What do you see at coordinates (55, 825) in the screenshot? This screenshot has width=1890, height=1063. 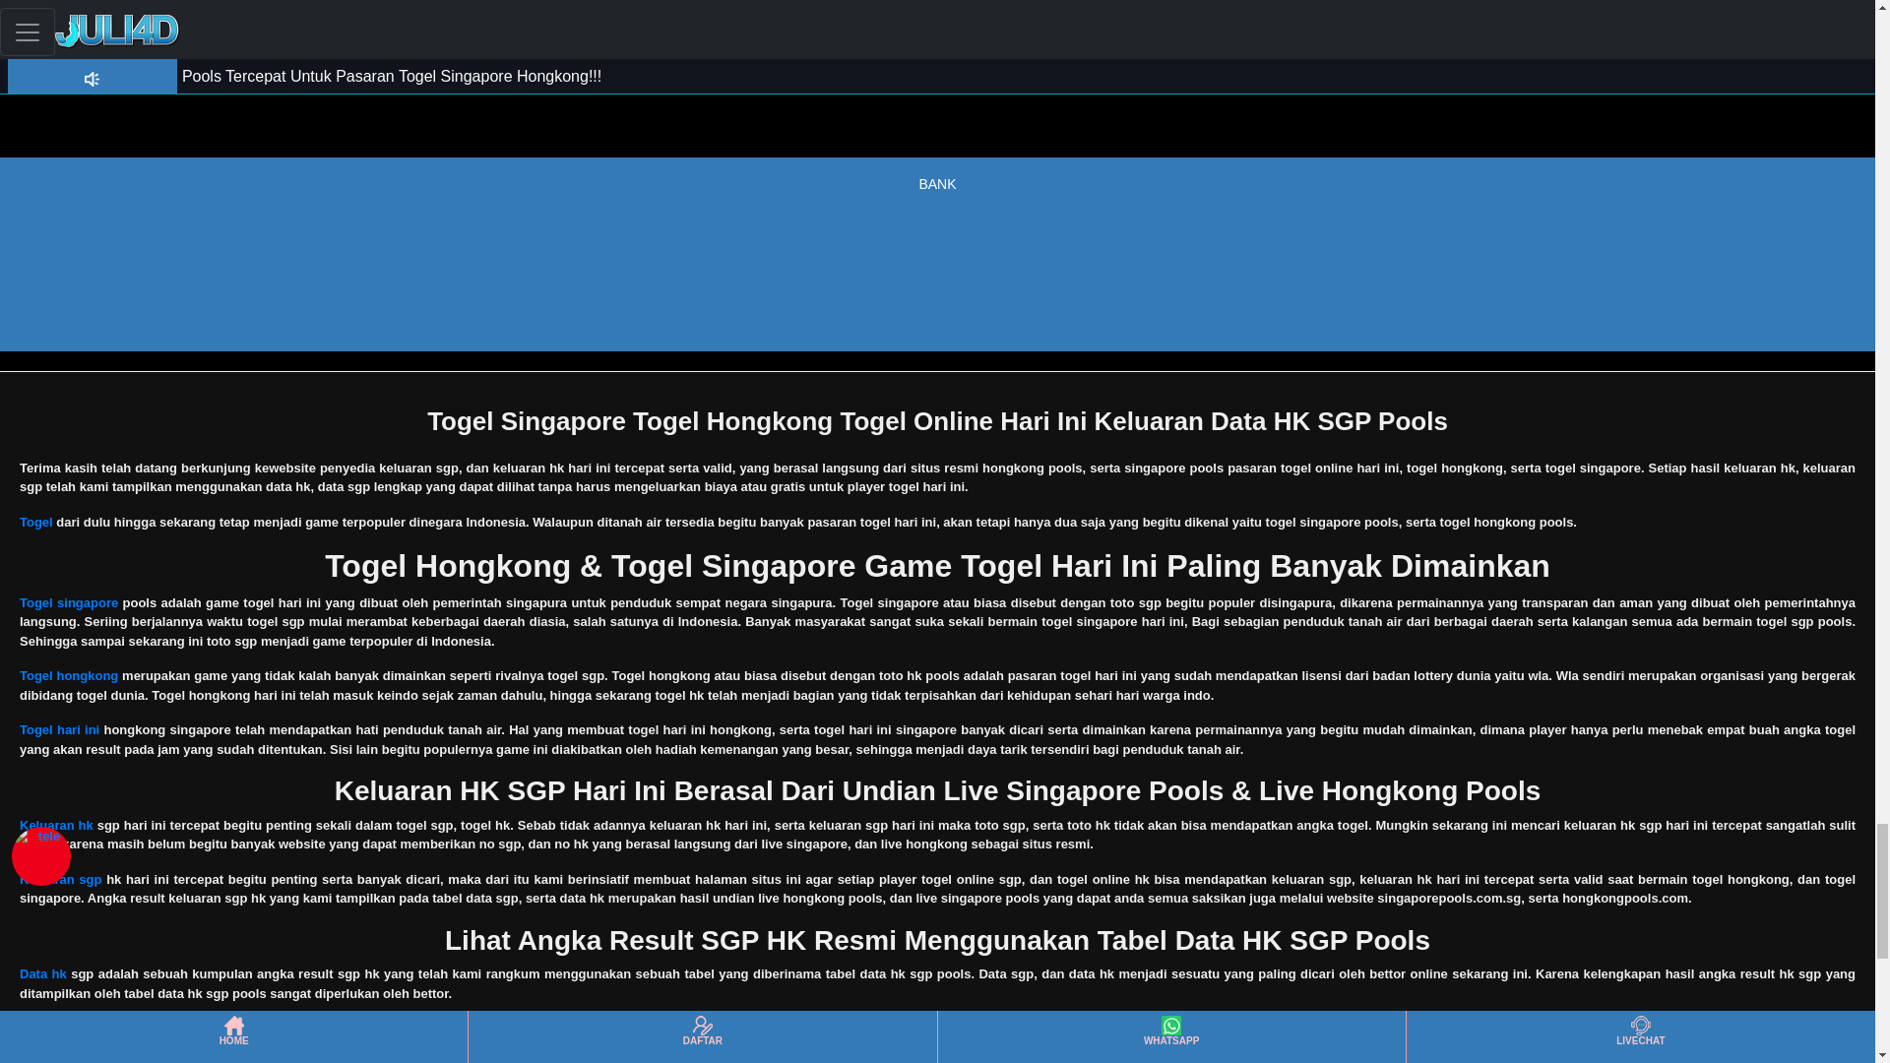 I see `Keluaran hk` at bounding box center [55, 825].